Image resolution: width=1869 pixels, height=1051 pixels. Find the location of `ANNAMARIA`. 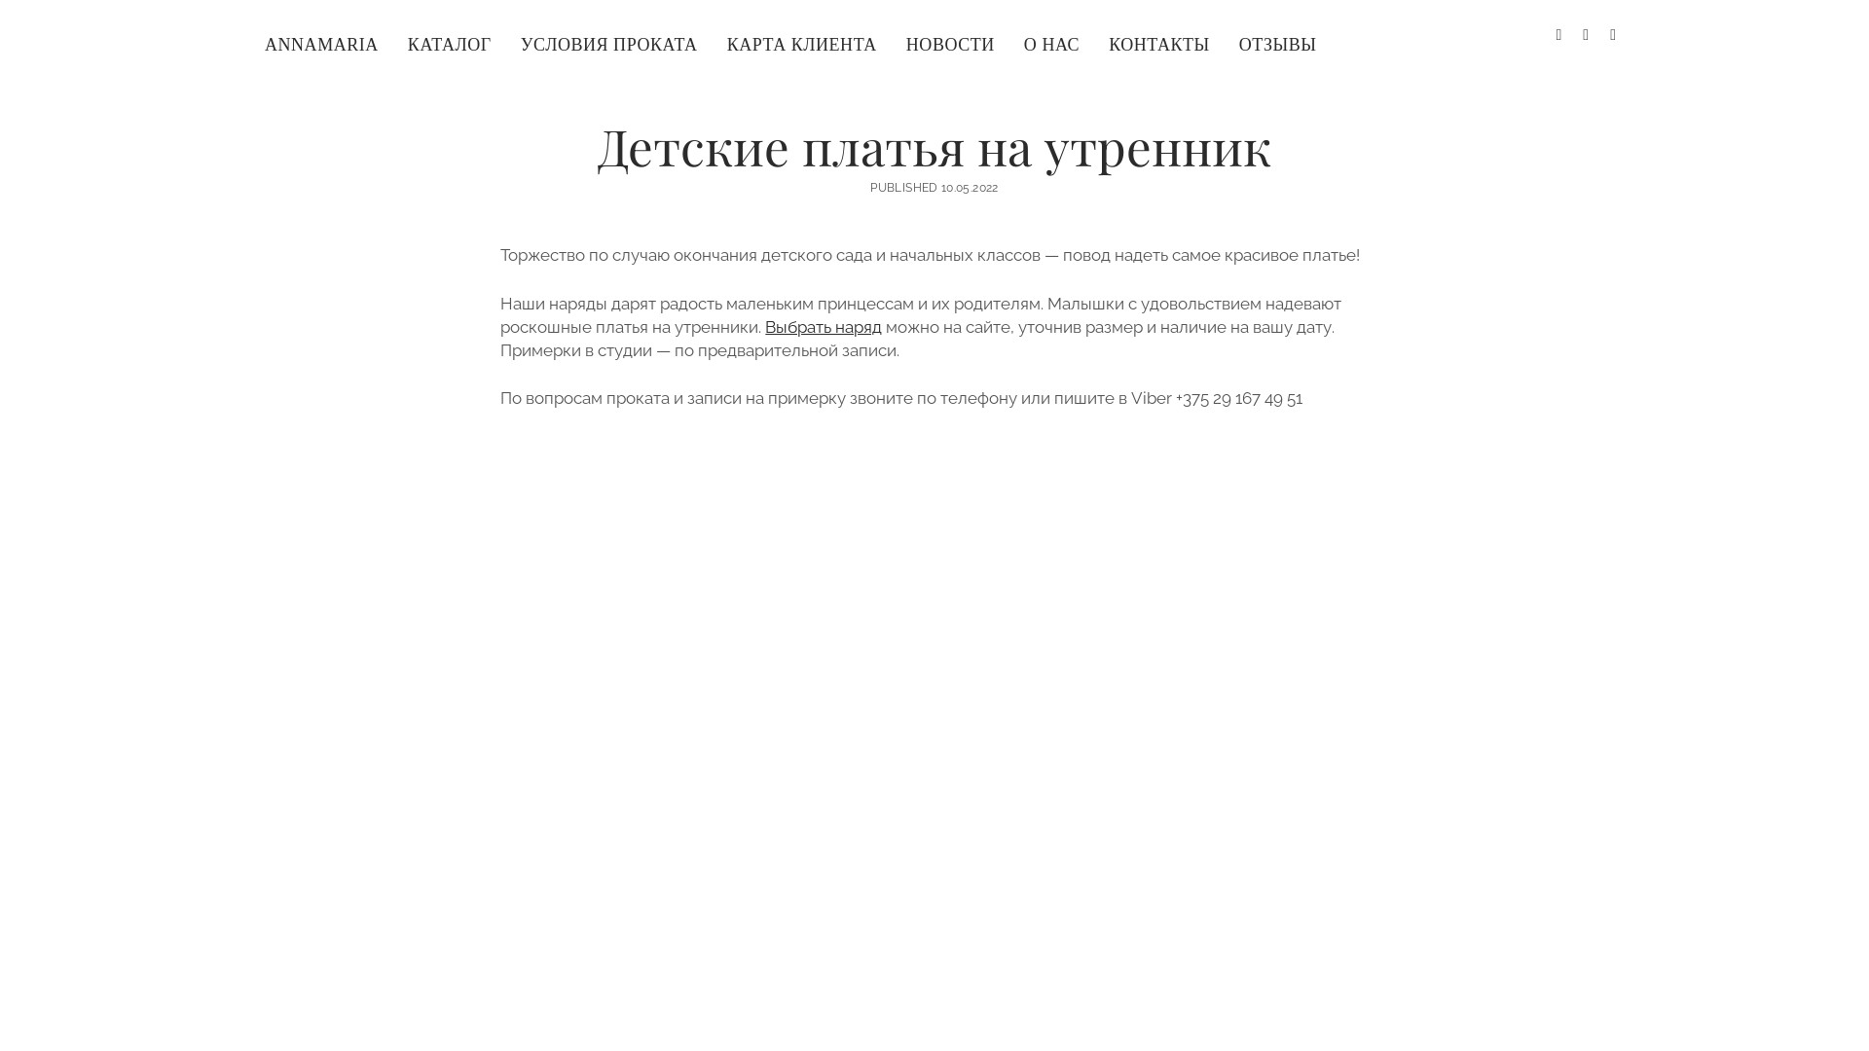

ANNAMARIA is located at coordinates (321, 45).